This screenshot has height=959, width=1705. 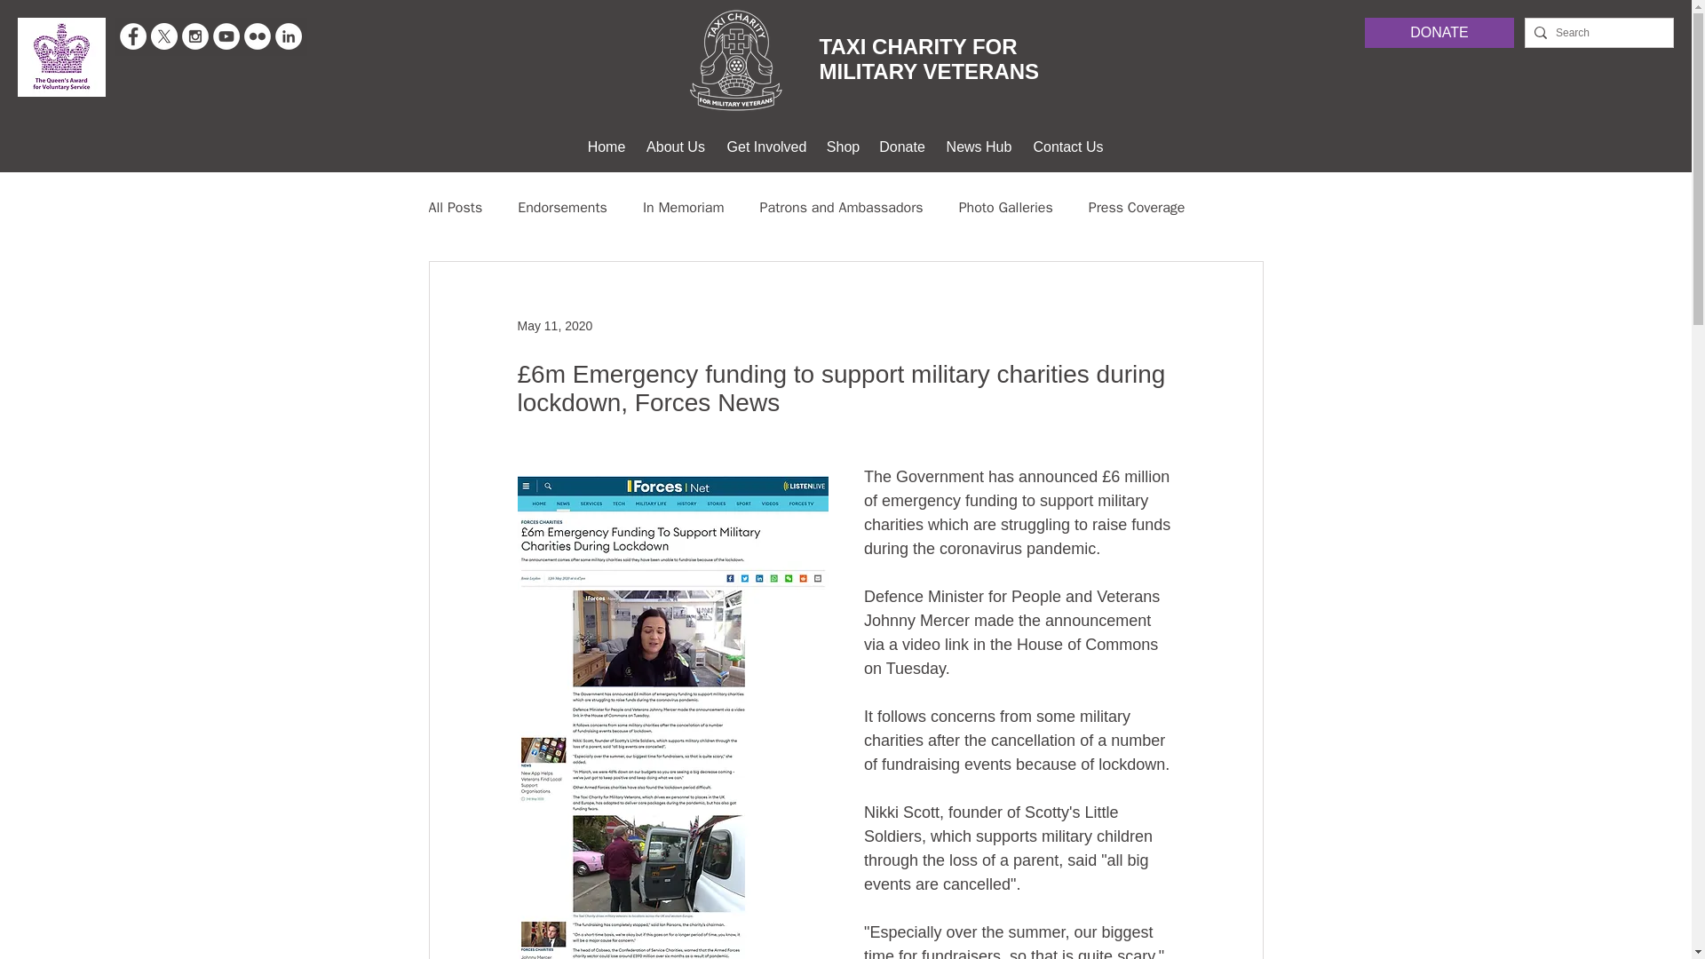 I want to click on Contact Us, so click(x=1069, y=147).